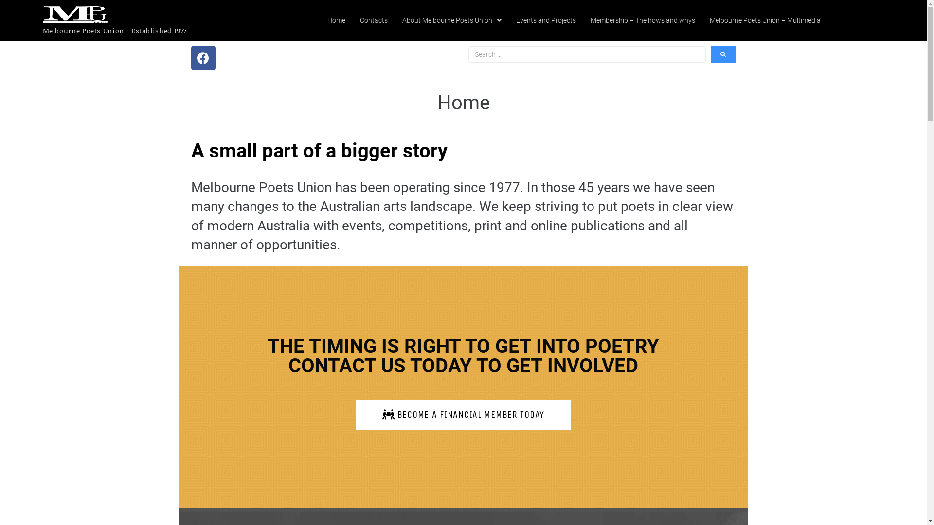 The height and width of the screenshot is (525, 934). I want to click on Contacts, so click(374, 20).